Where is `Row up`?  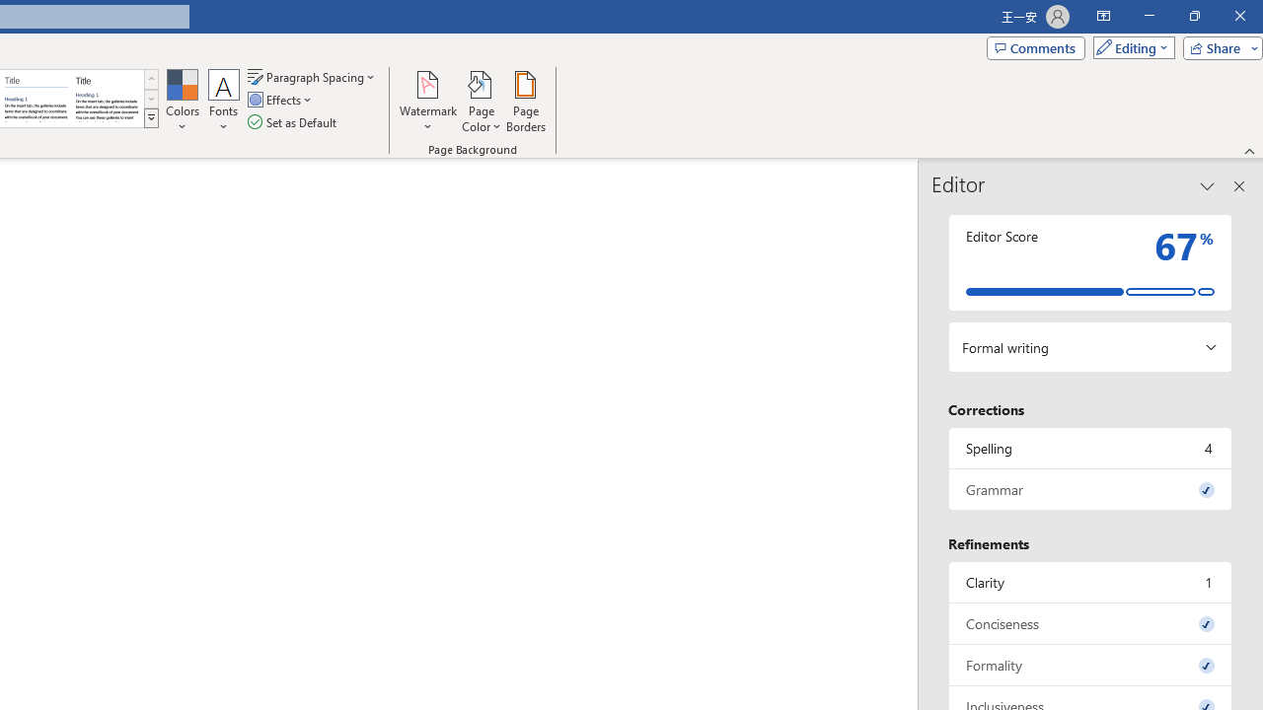 Row up is located at coordinates (151, 79).